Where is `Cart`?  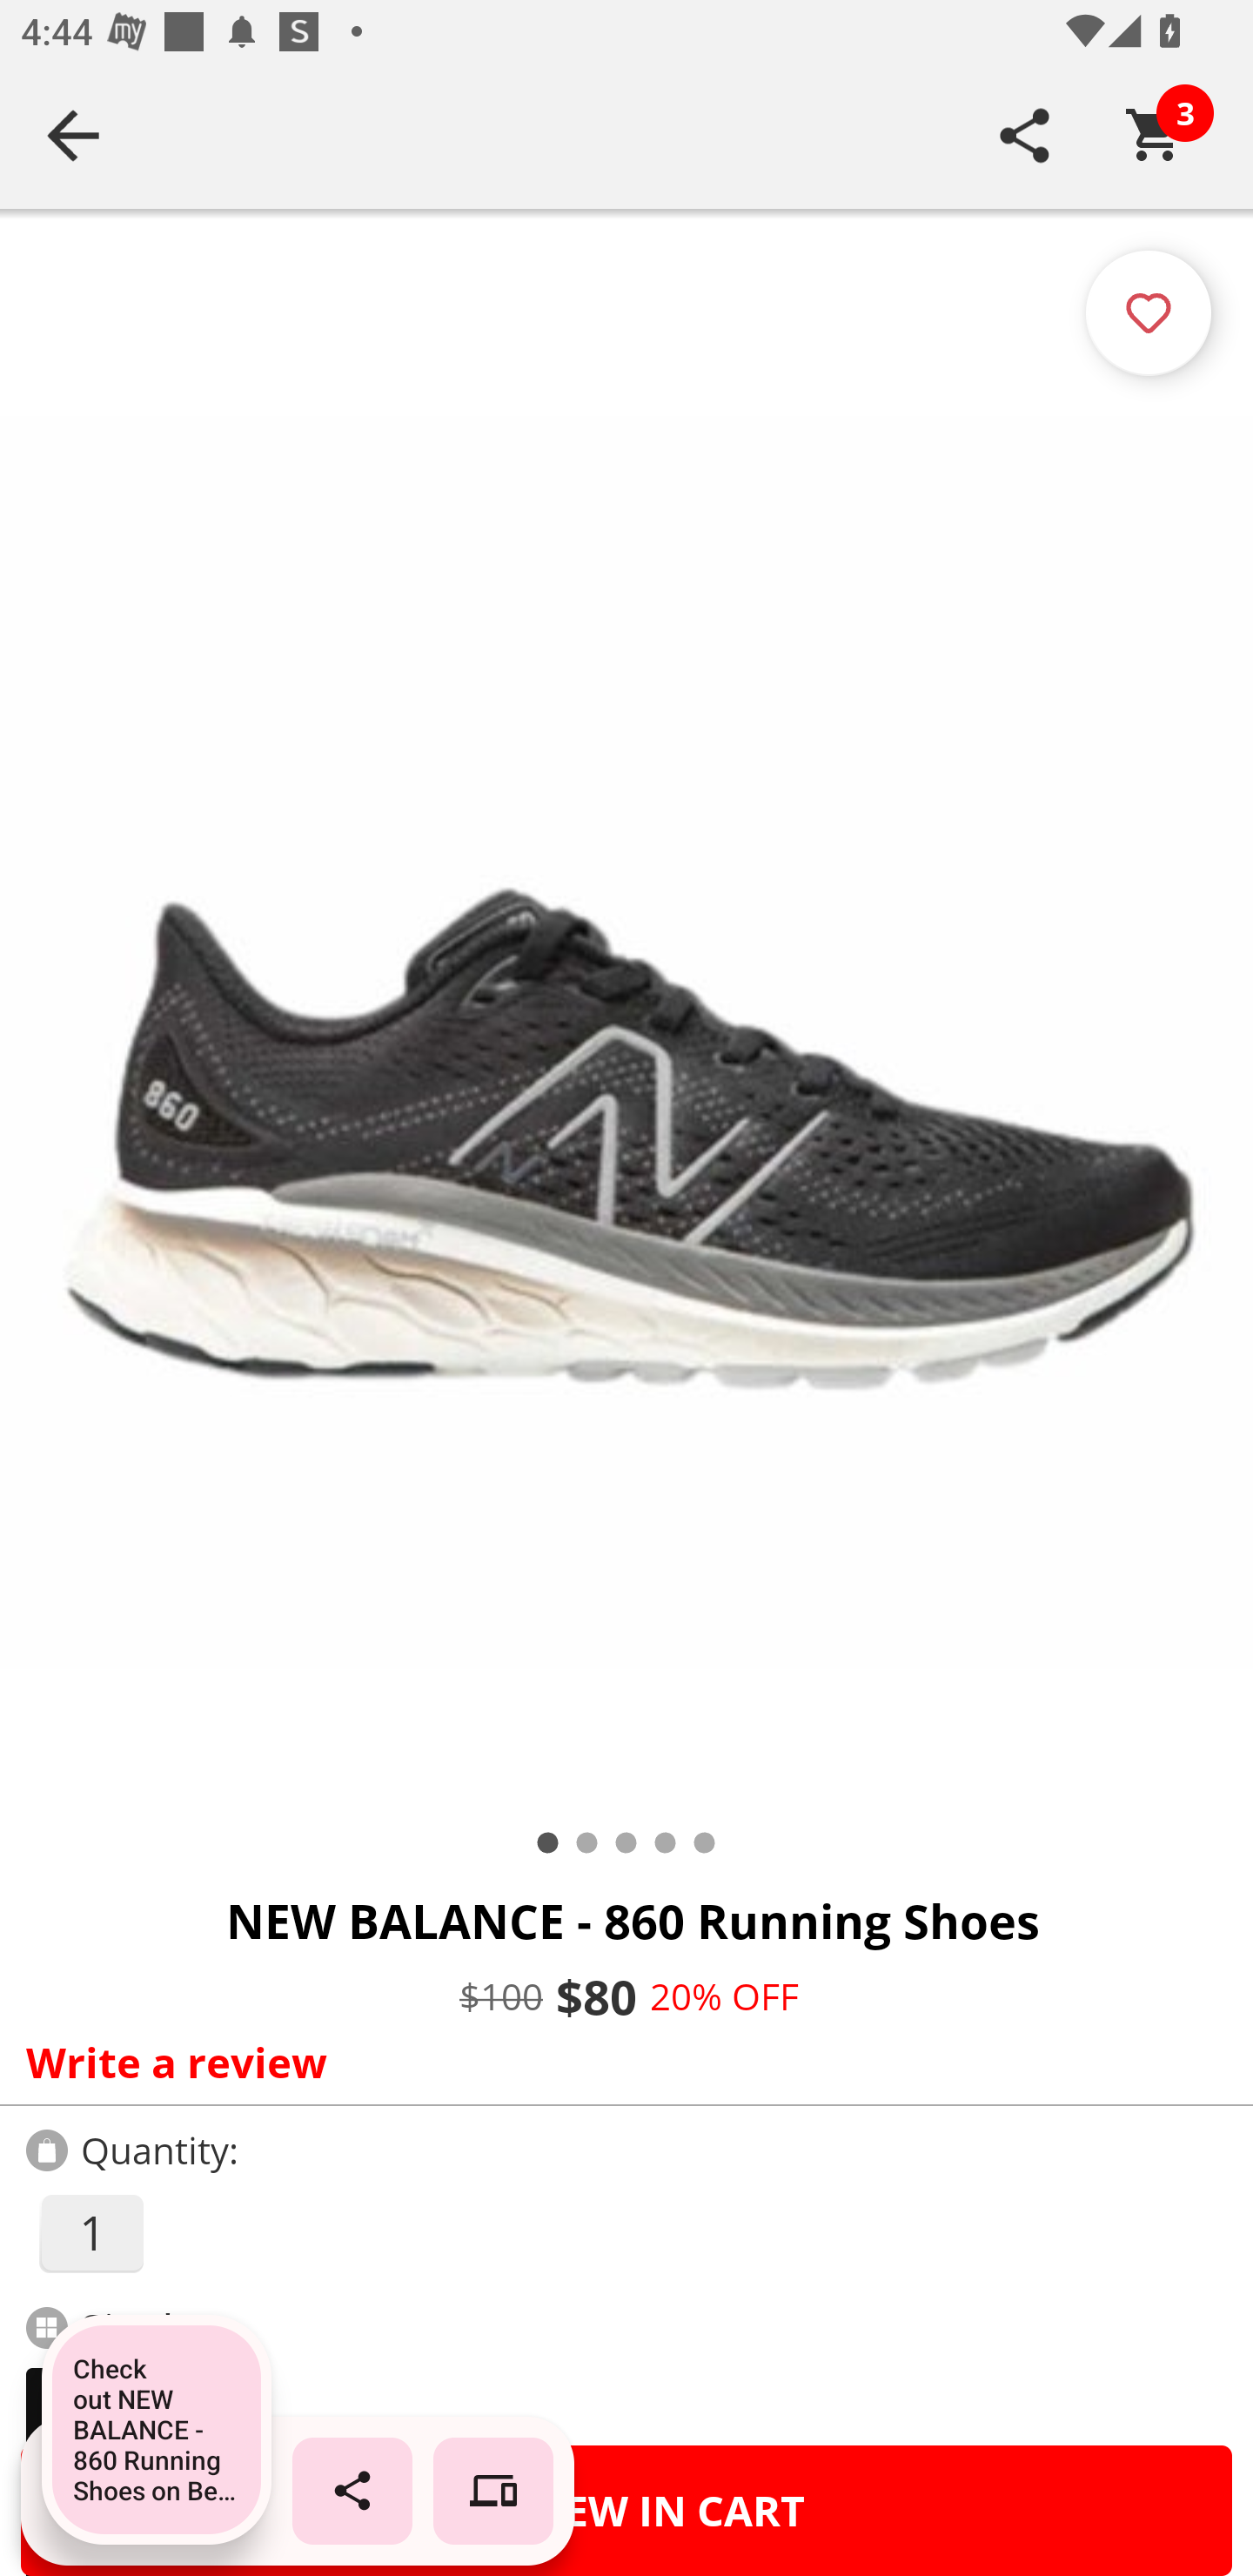 Cart is located at coordinates (1155, 135).